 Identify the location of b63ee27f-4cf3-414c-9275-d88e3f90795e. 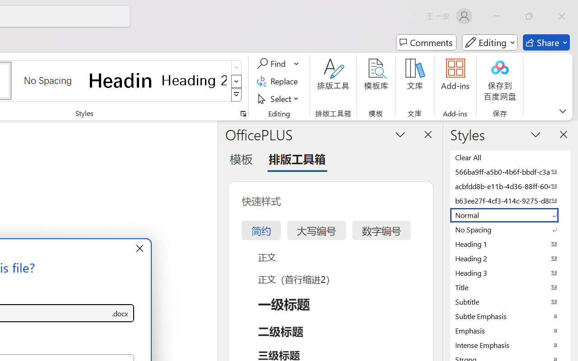
(510, 200).